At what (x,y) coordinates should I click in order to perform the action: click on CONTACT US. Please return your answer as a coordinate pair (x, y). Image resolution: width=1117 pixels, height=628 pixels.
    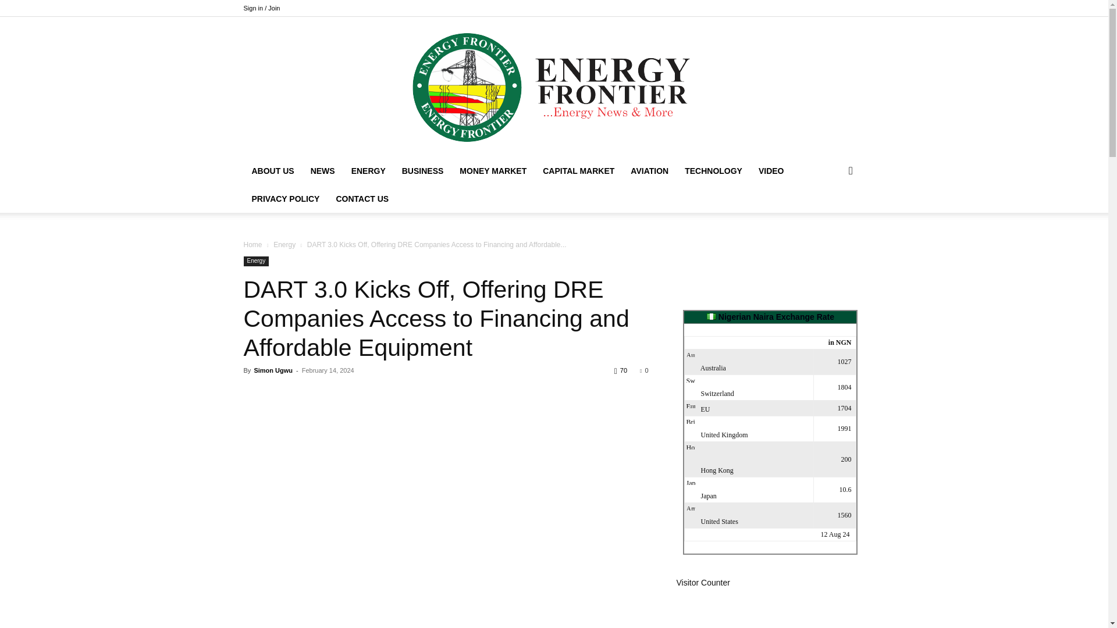
    Looking at the image, I should click on (362, 199).